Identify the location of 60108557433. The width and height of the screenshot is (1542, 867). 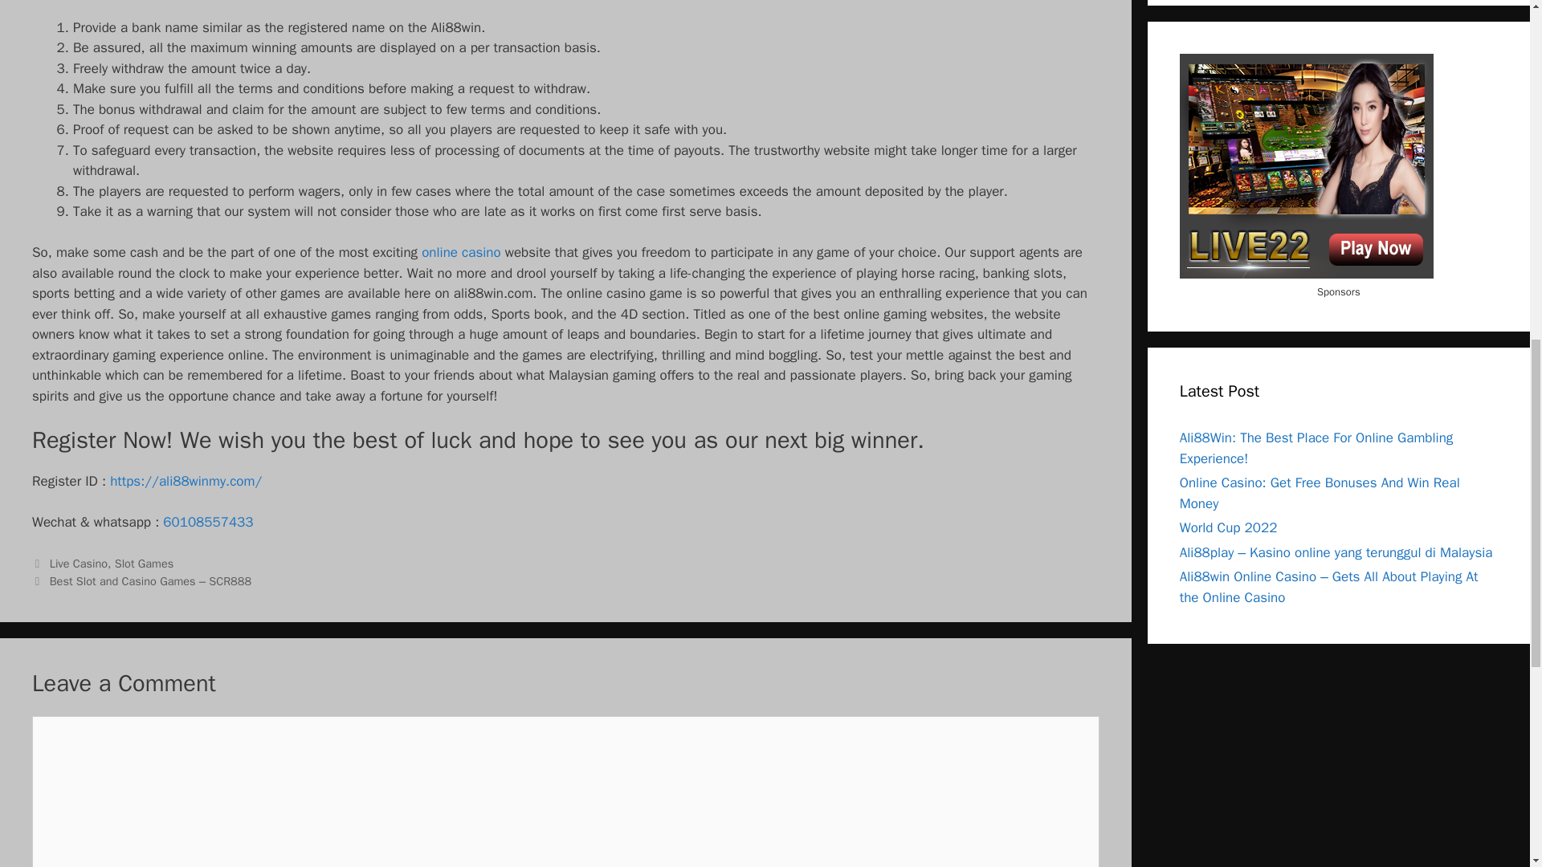
(207, 522).